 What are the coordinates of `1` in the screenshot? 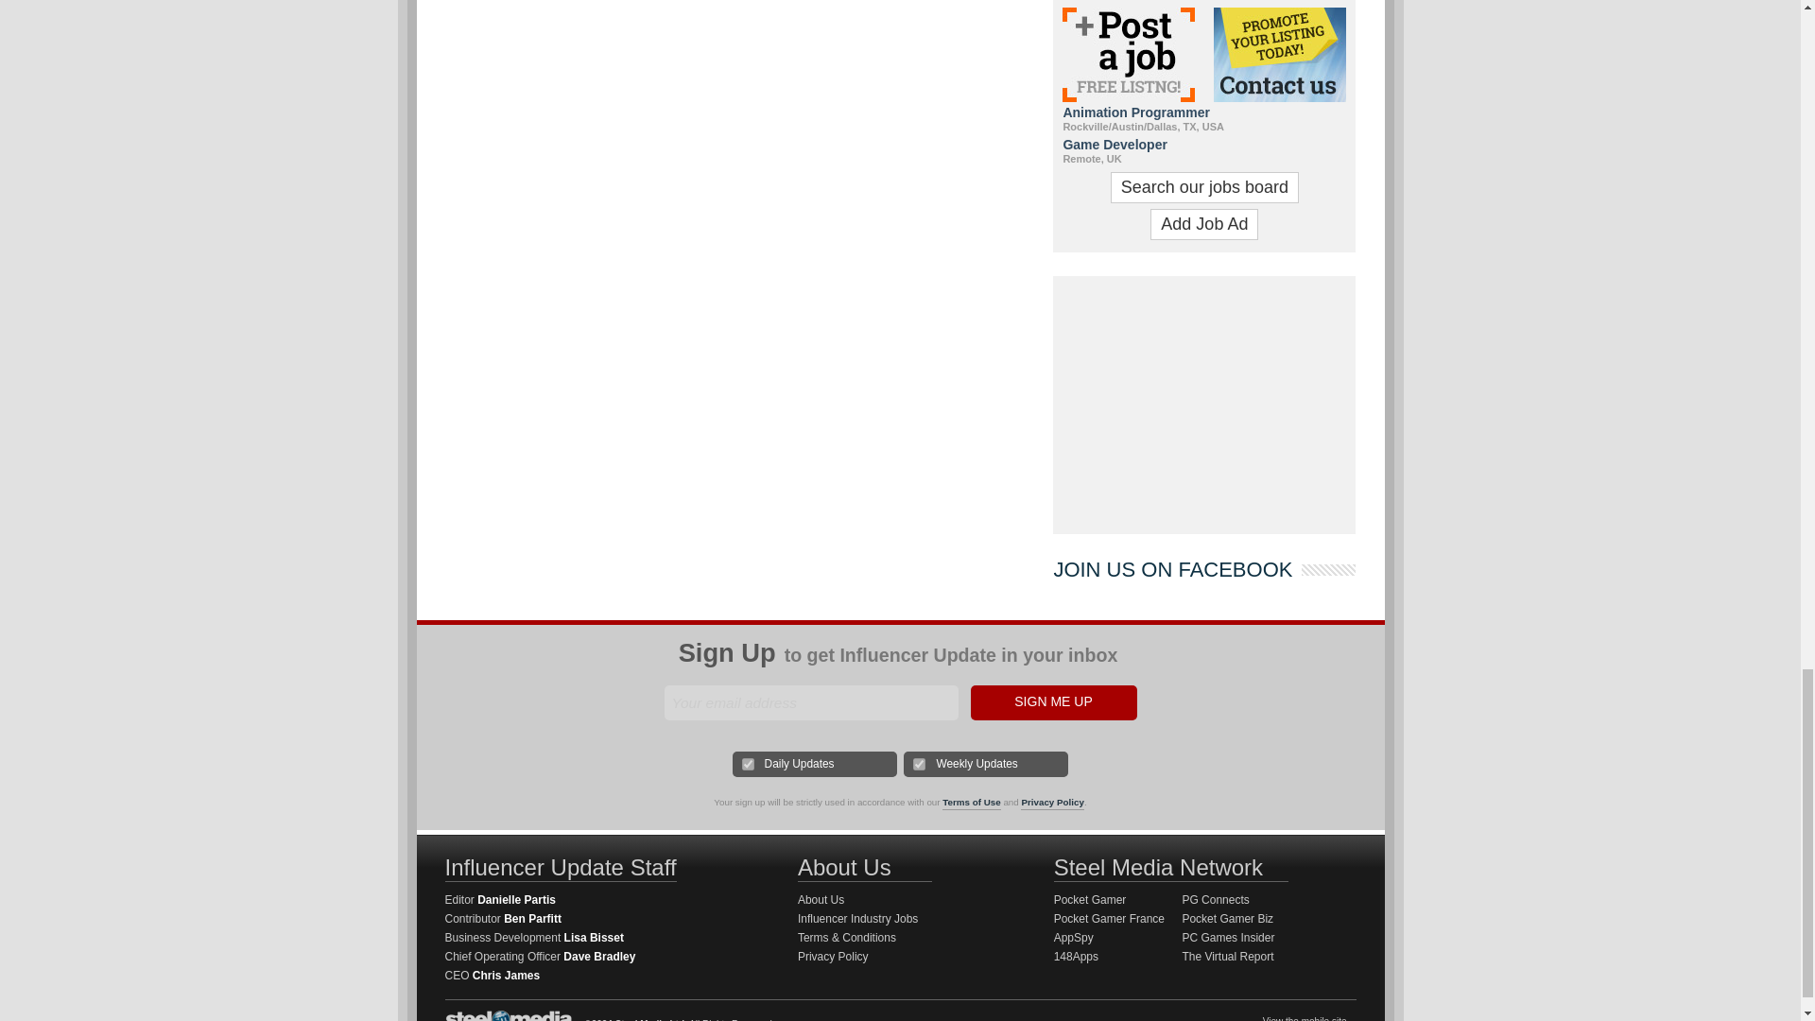 It's located at (749, 764).